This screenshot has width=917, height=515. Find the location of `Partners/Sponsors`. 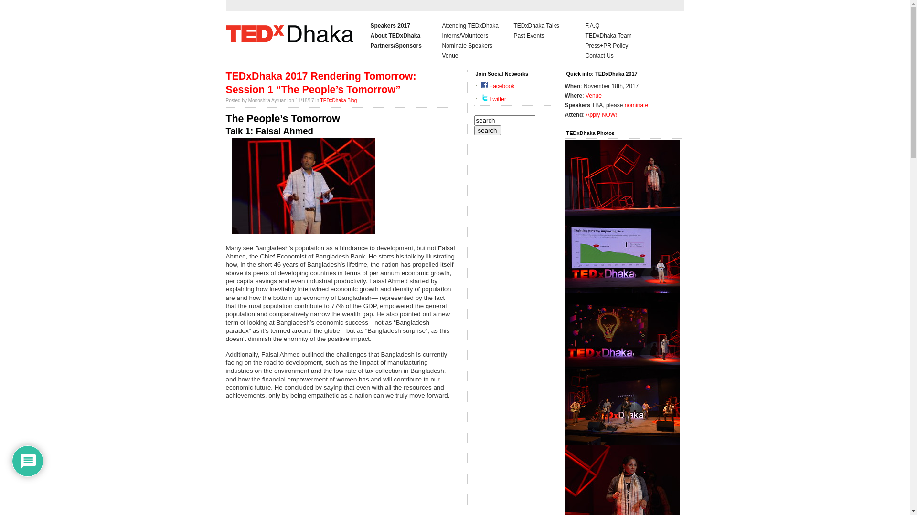

Partners/Sponsors is located at coordinates (404, 46).